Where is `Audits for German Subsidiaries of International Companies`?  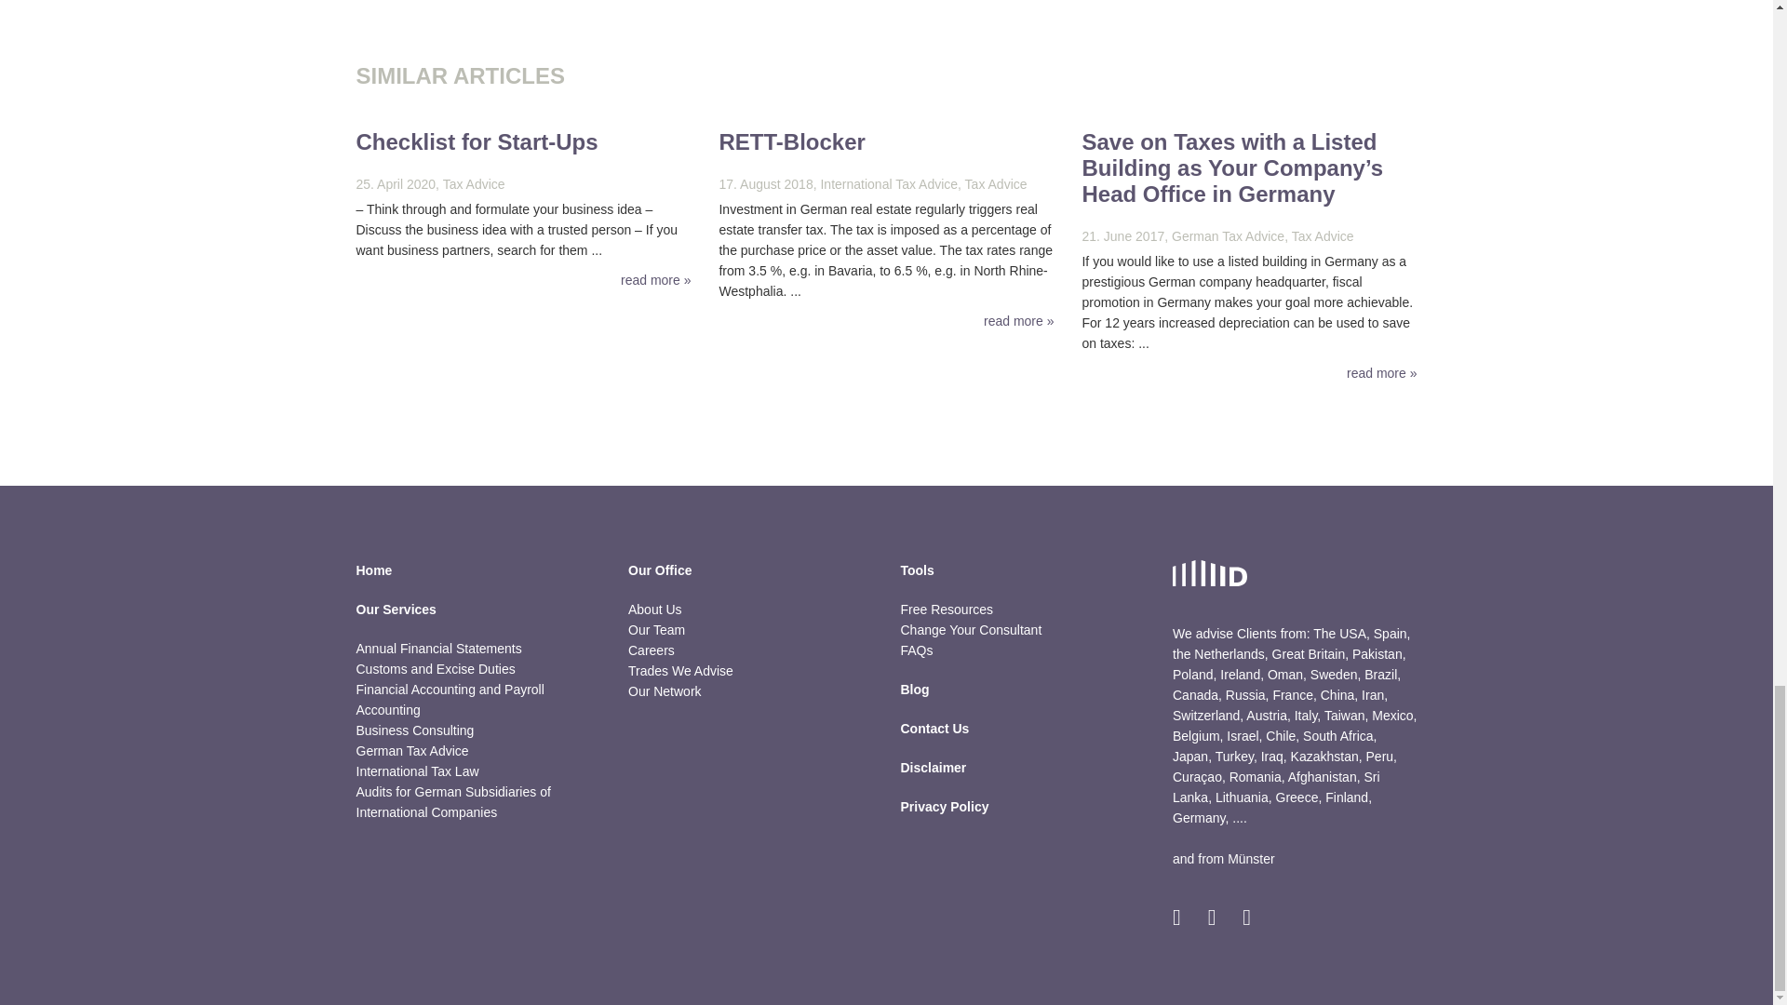 Audits for German Subsidiaries of International Companies is located at coordinates (452, 802).